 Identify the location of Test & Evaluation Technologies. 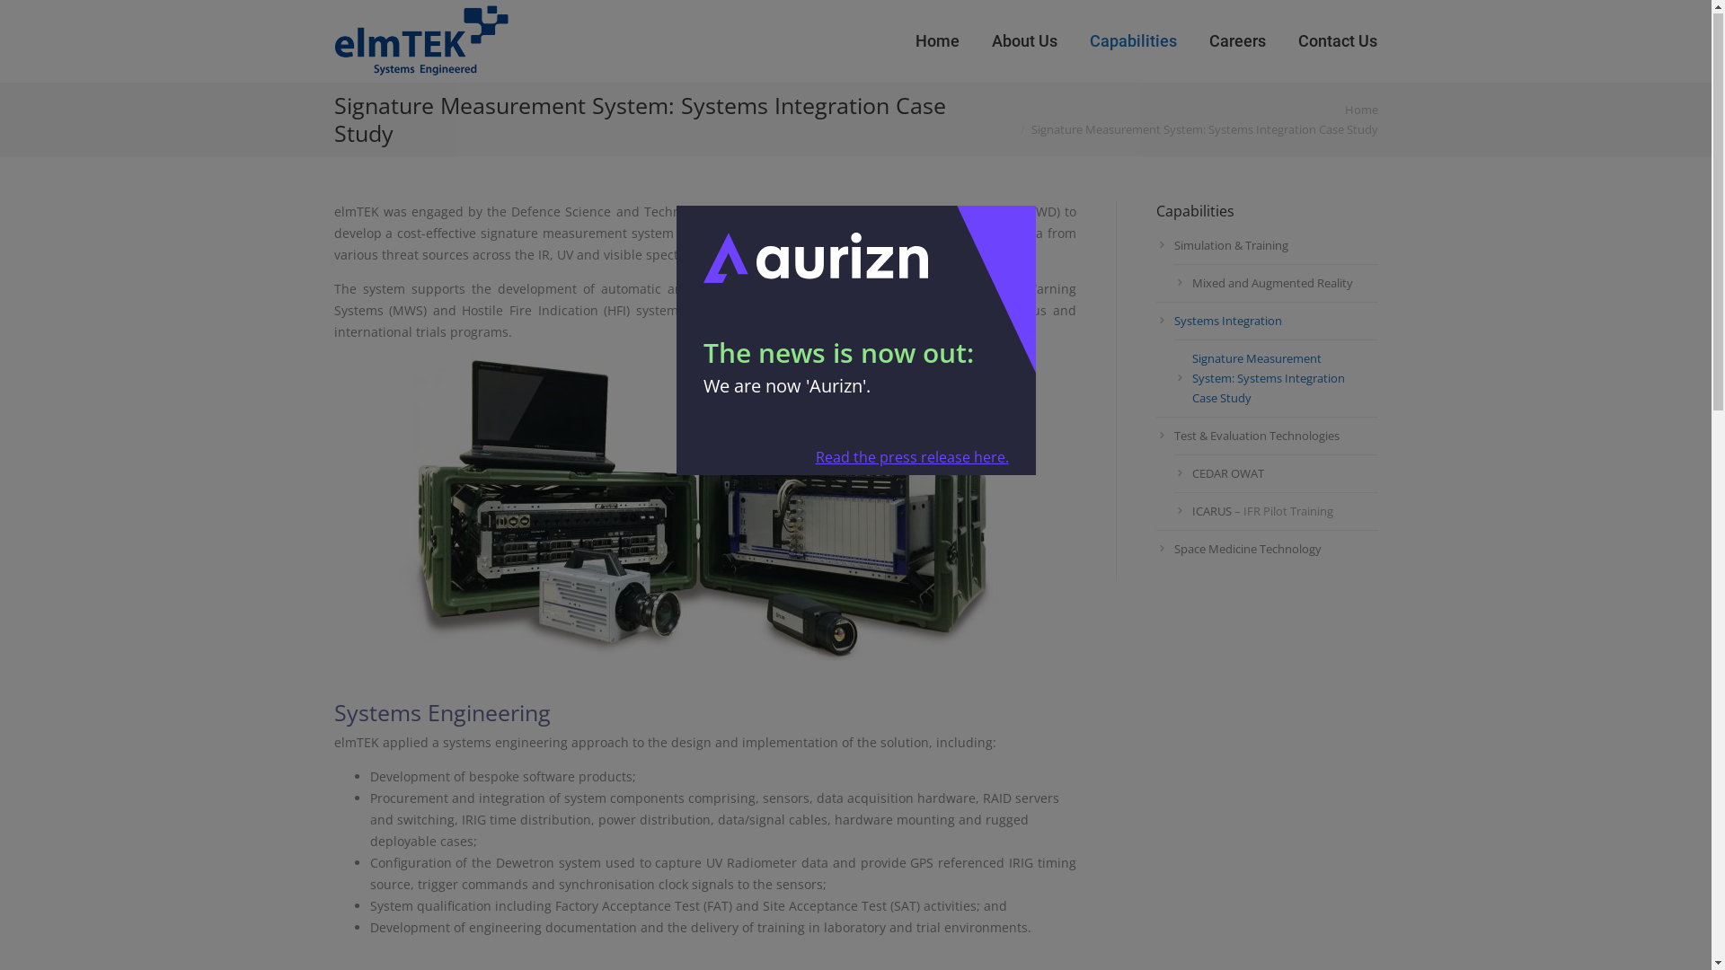
(1267, 436).